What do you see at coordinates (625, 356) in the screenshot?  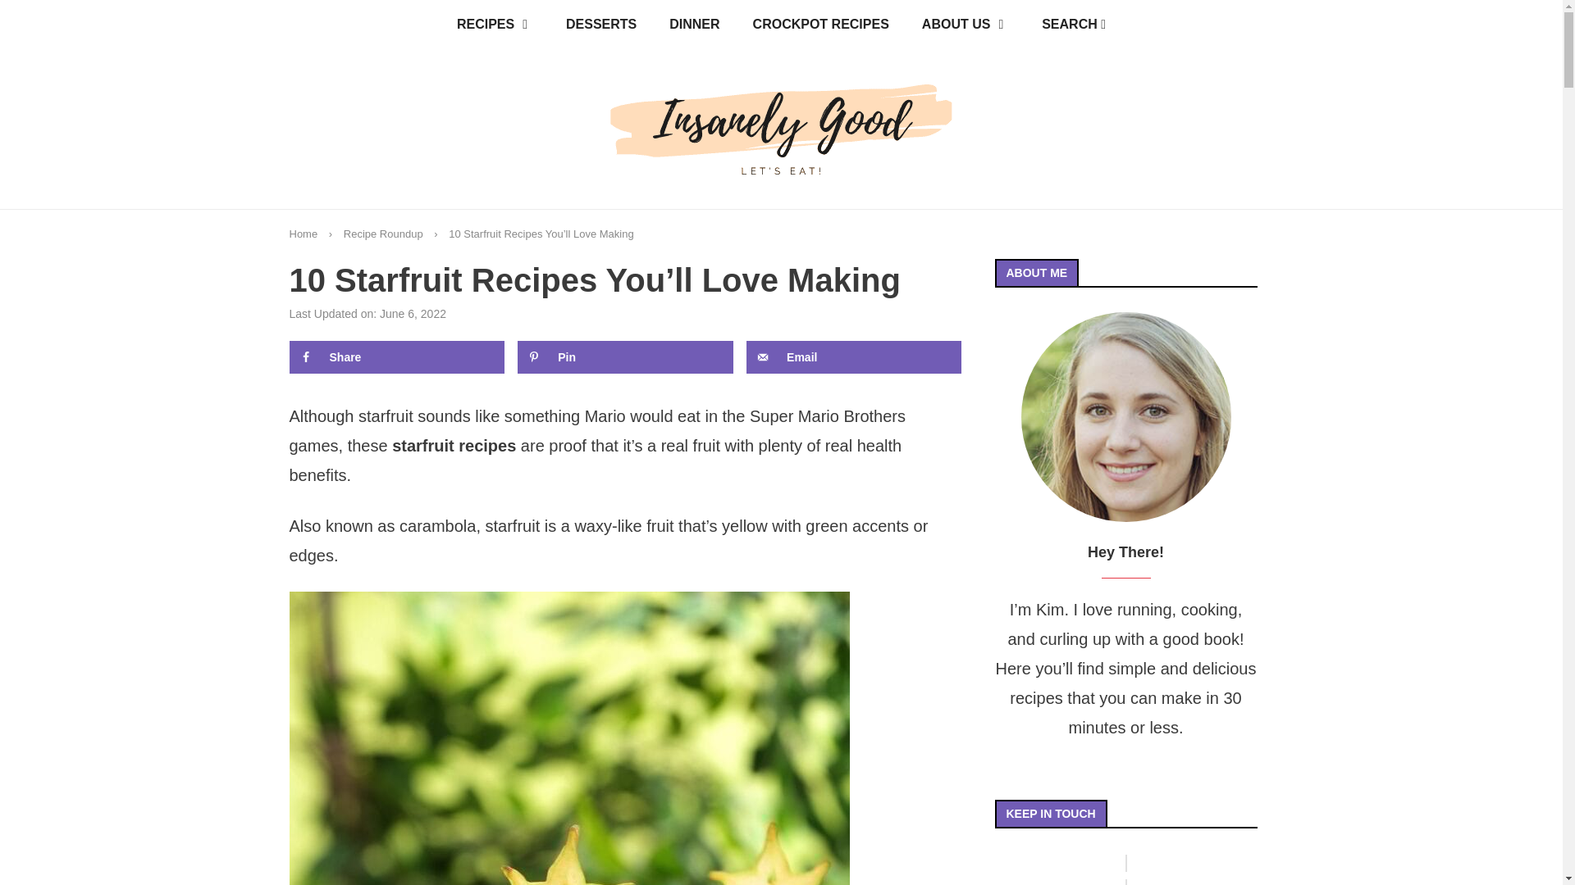 I see `Pin` at bounding box center [625, 356].